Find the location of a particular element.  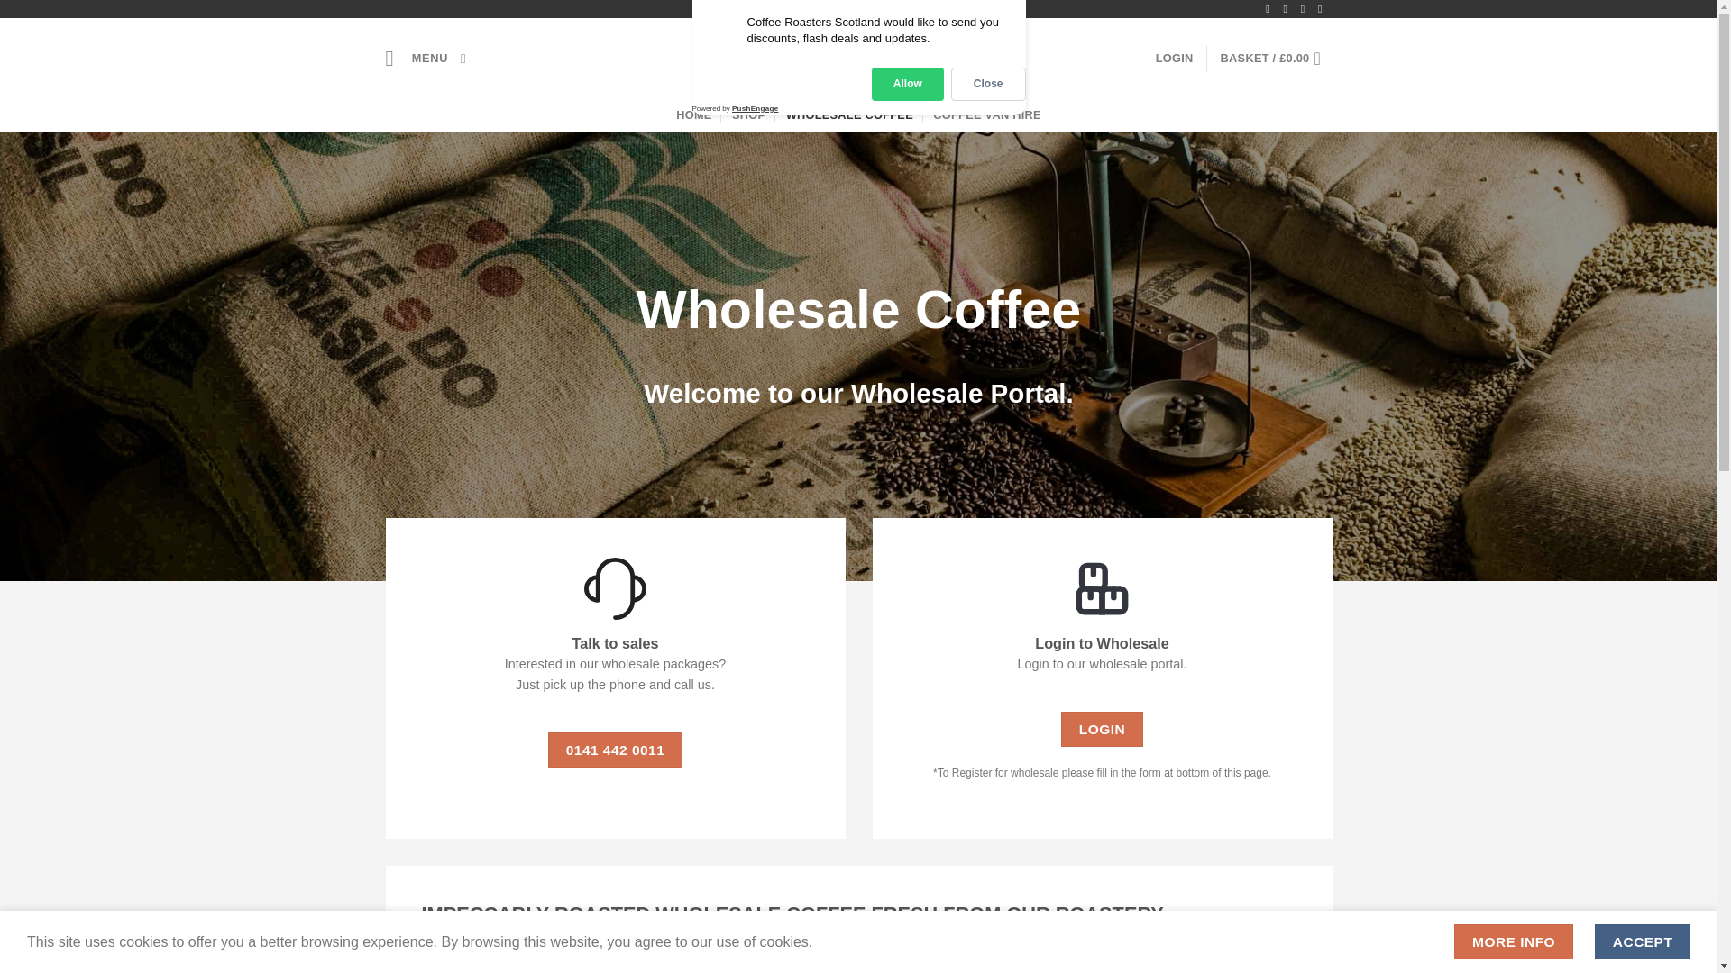

COFFEE VAN HIRE is located at coordinates (986, 115).